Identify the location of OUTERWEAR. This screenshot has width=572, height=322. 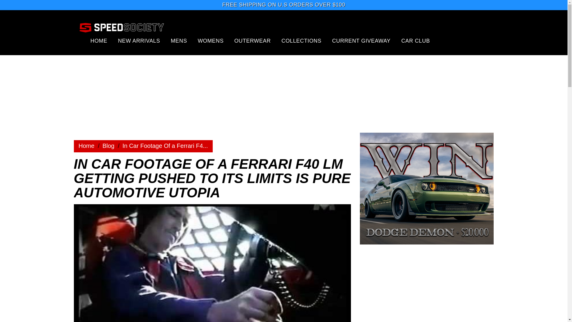
(252, 41).